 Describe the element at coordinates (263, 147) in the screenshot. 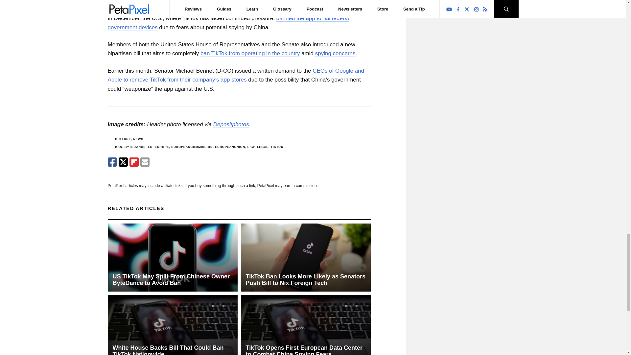

I see `LEGAL` at that location.